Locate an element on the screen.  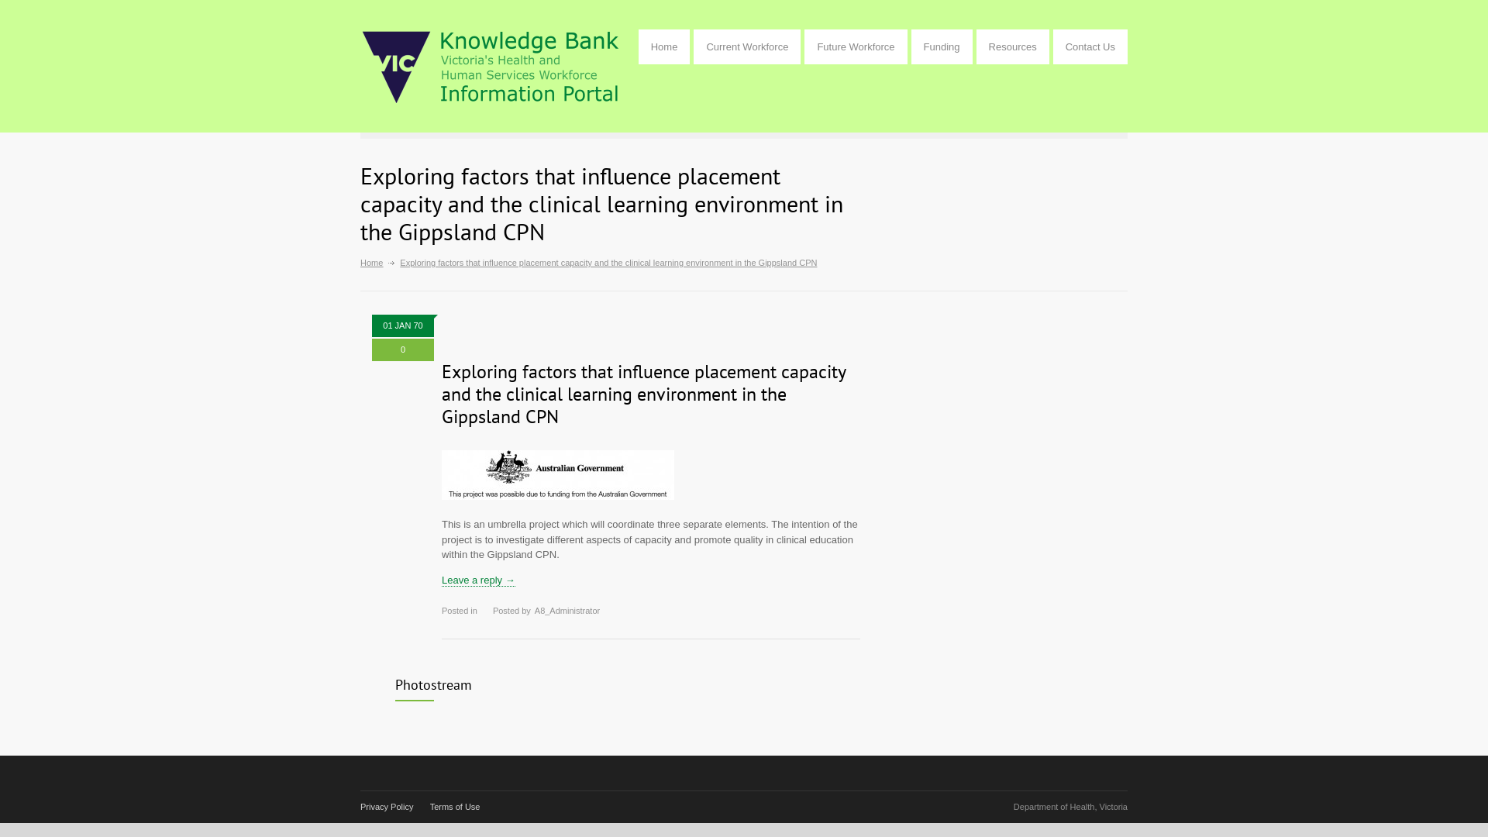
Home is located at coordinates (665, 46).